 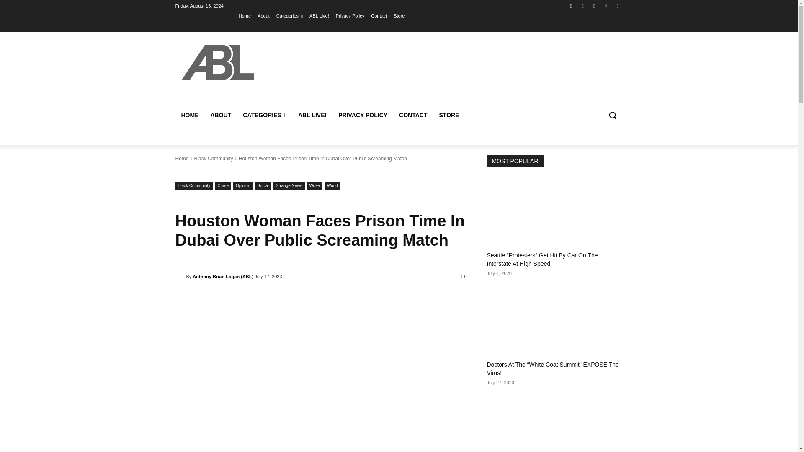 What do you see at coordinates (220, 115) in the screenshot?
I see `ABOUT` at bounding box center [220, 115].